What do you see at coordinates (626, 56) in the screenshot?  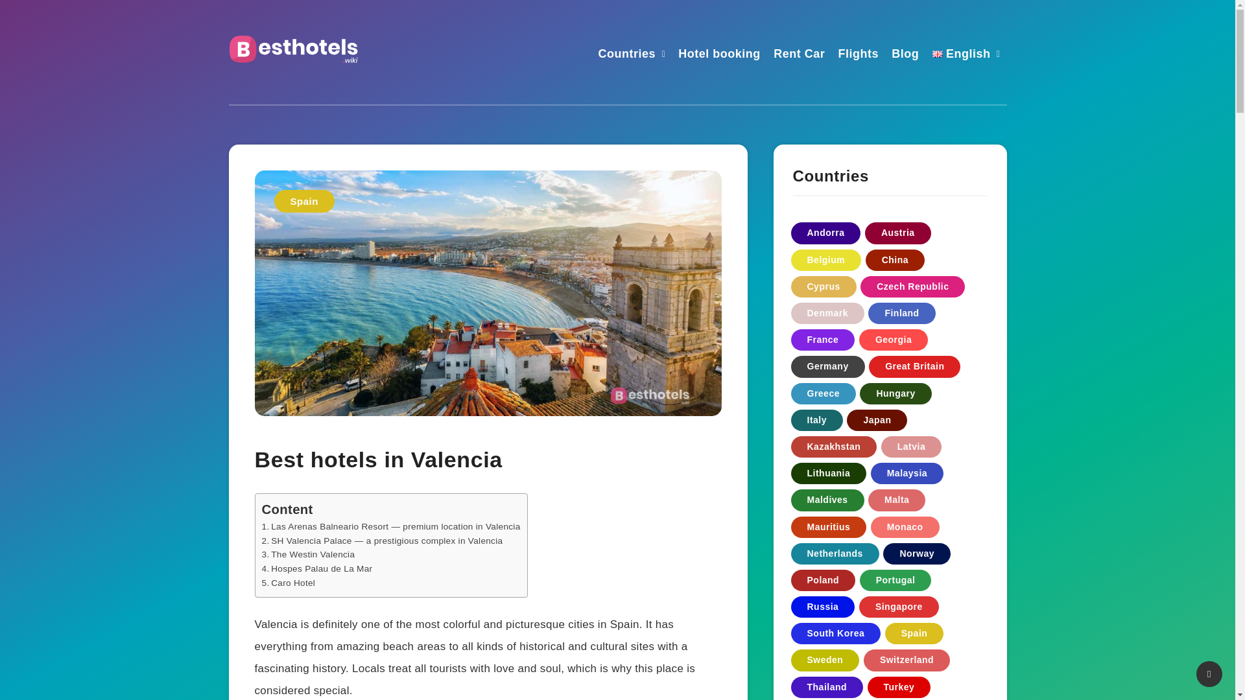 I see `Countries` at bounding box center [626, 56].